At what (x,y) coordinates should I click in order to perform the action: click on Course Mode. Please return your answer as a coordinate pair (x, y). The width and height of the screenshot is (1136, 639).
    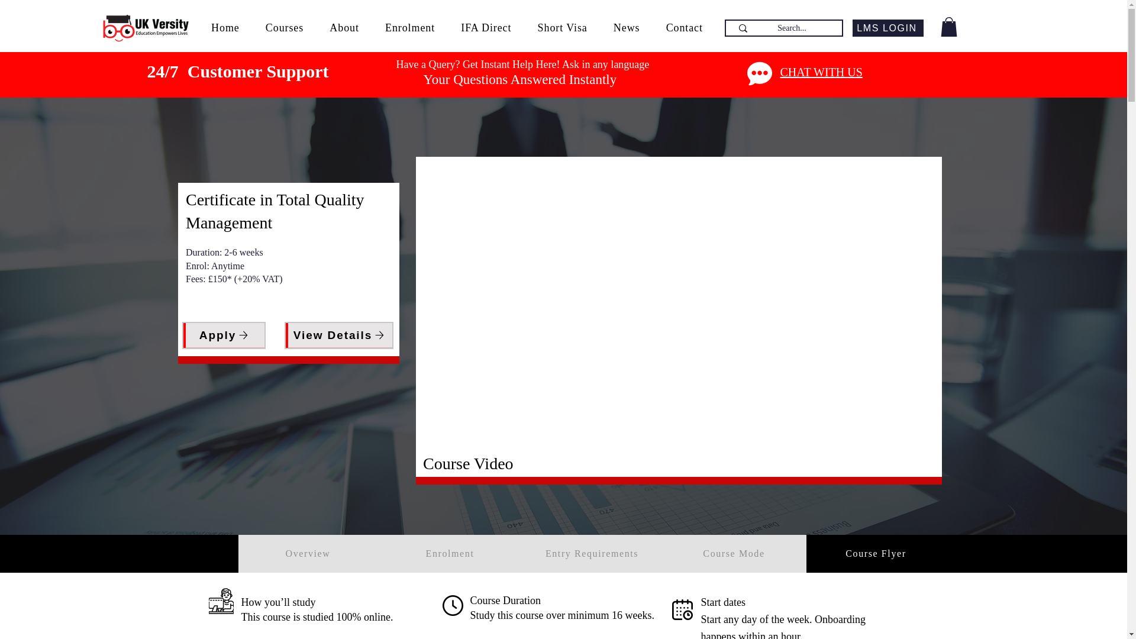
    Looking at the image, I should click on (734, 553).